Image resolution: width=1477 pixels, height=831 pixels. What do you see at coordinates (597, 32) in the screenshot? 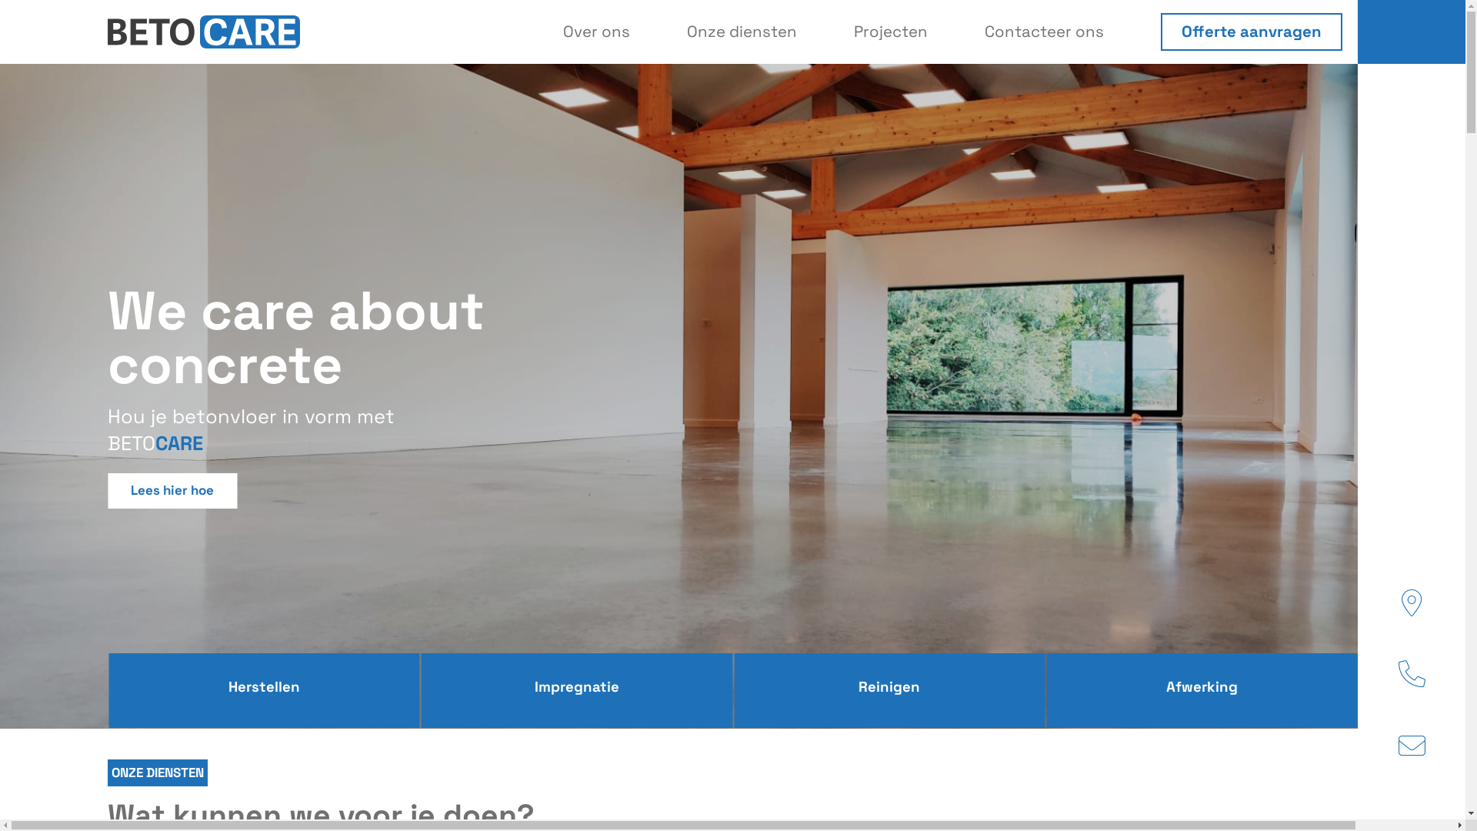
I see `Over ons` at bounding box center [597, 32].